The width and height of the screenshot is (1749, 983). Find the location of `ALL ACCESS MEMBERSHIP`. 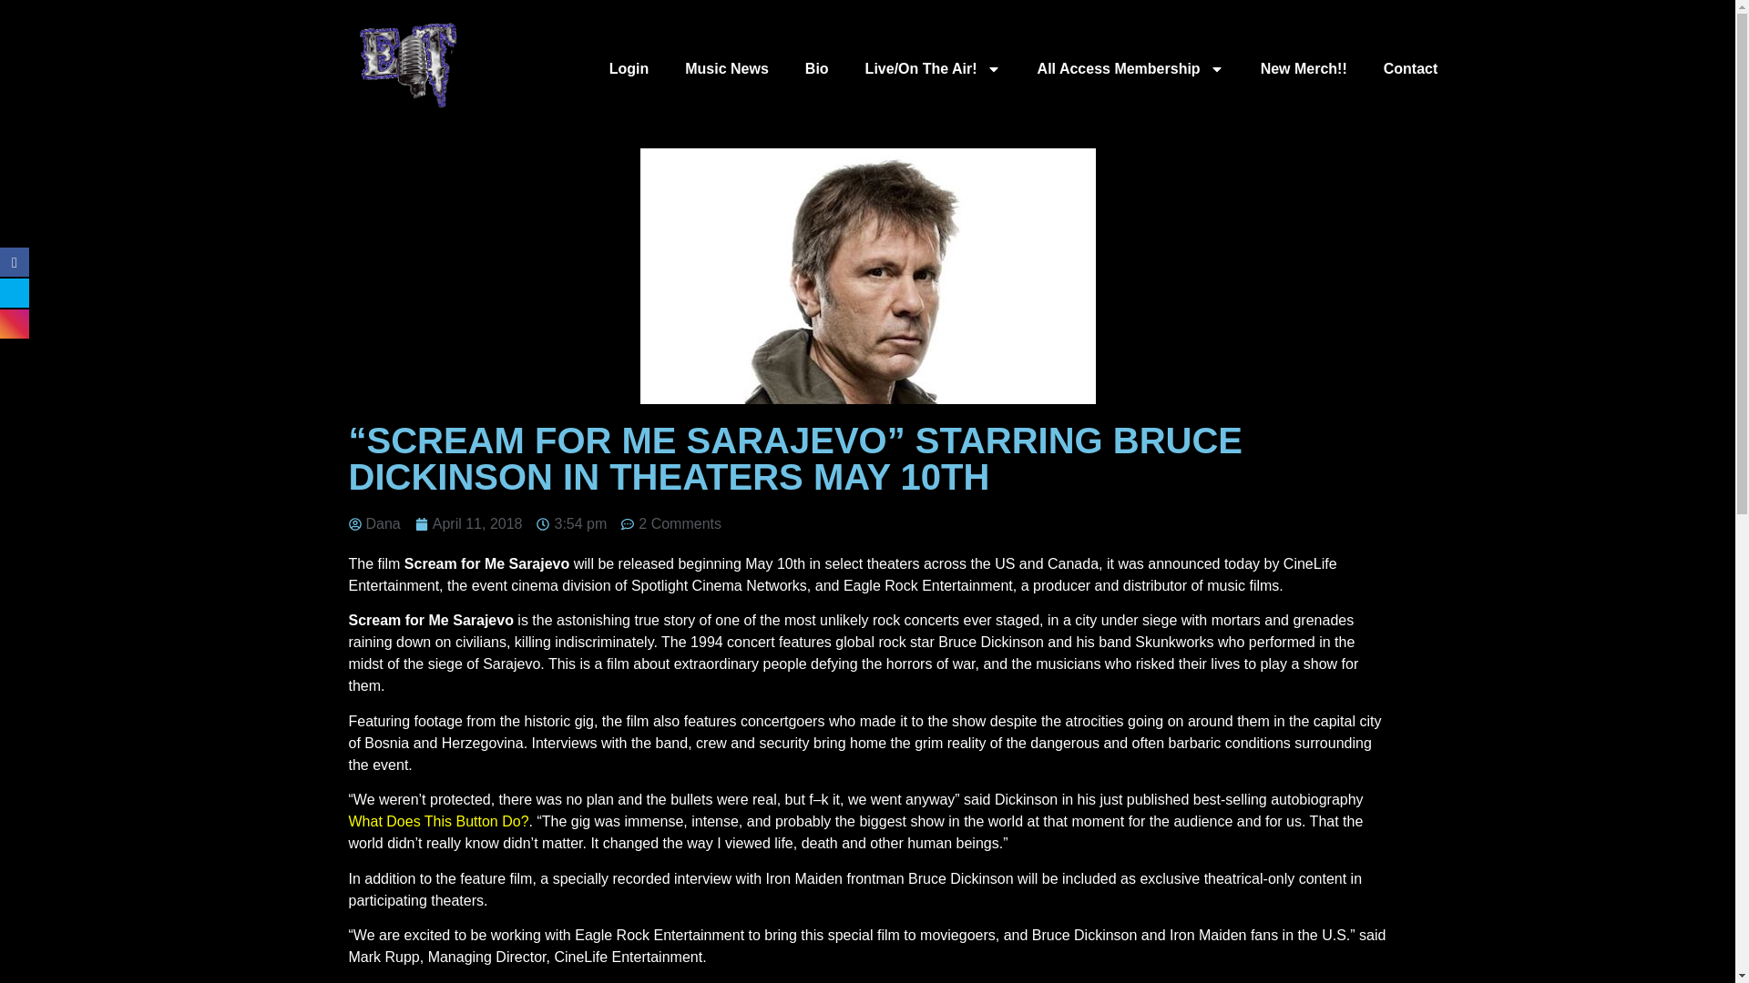

ALL ACCESS MEMBERSHIP is located at coordinates (1130, 69).